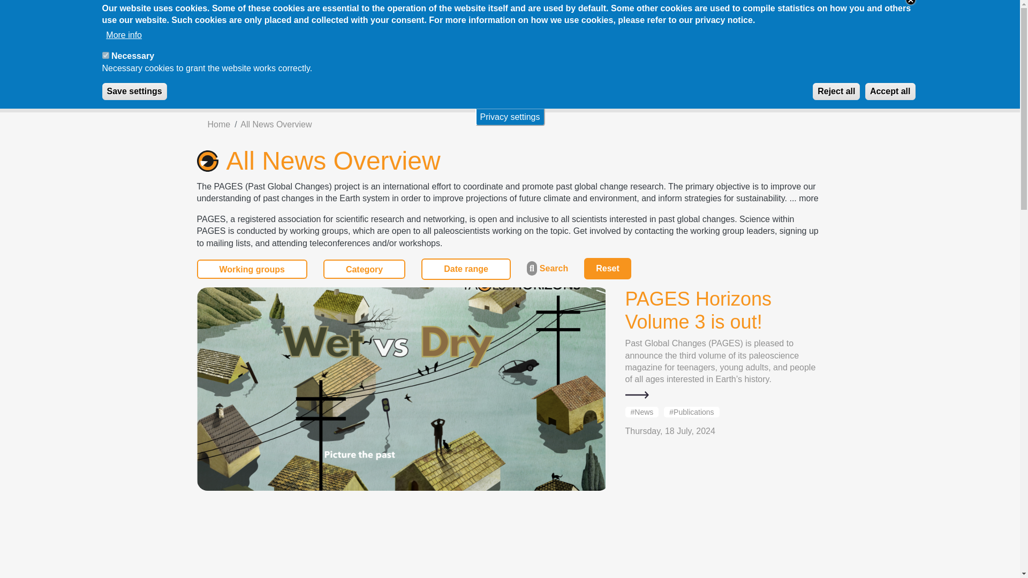  I want to click on More info, so click(123, 35).